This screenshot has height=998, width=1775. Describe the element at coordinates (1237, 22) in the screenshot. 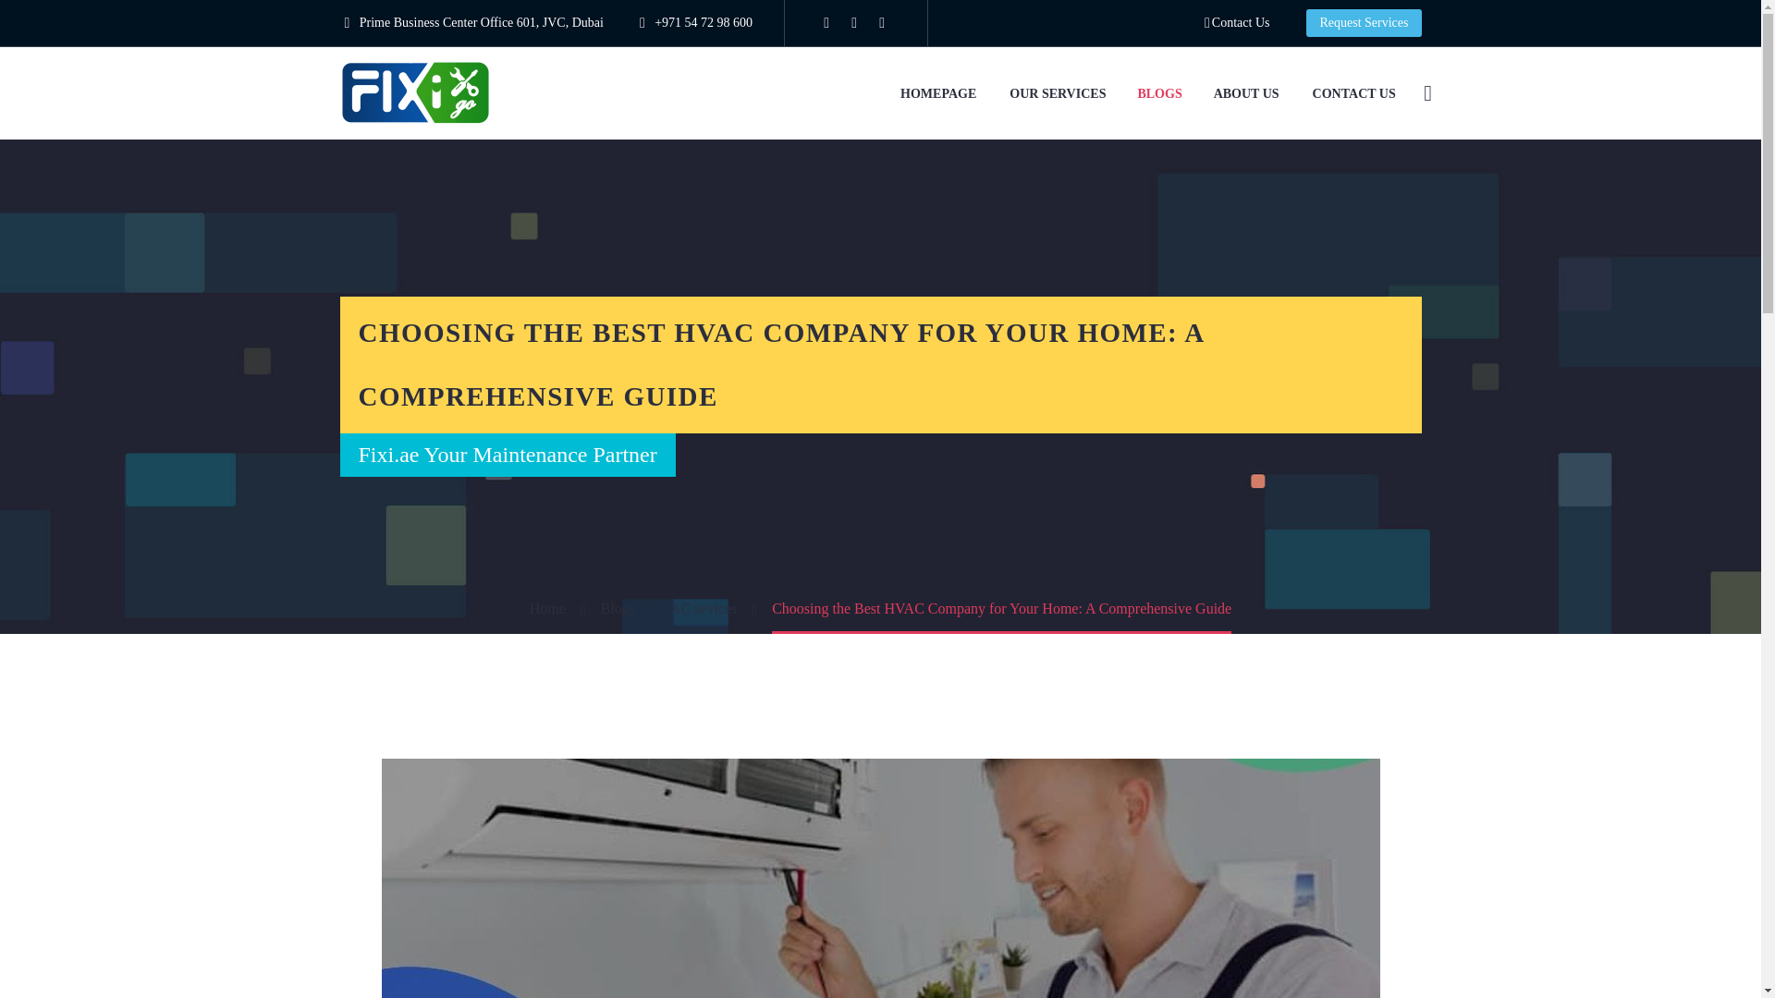

I see `Contact Us` at that location.